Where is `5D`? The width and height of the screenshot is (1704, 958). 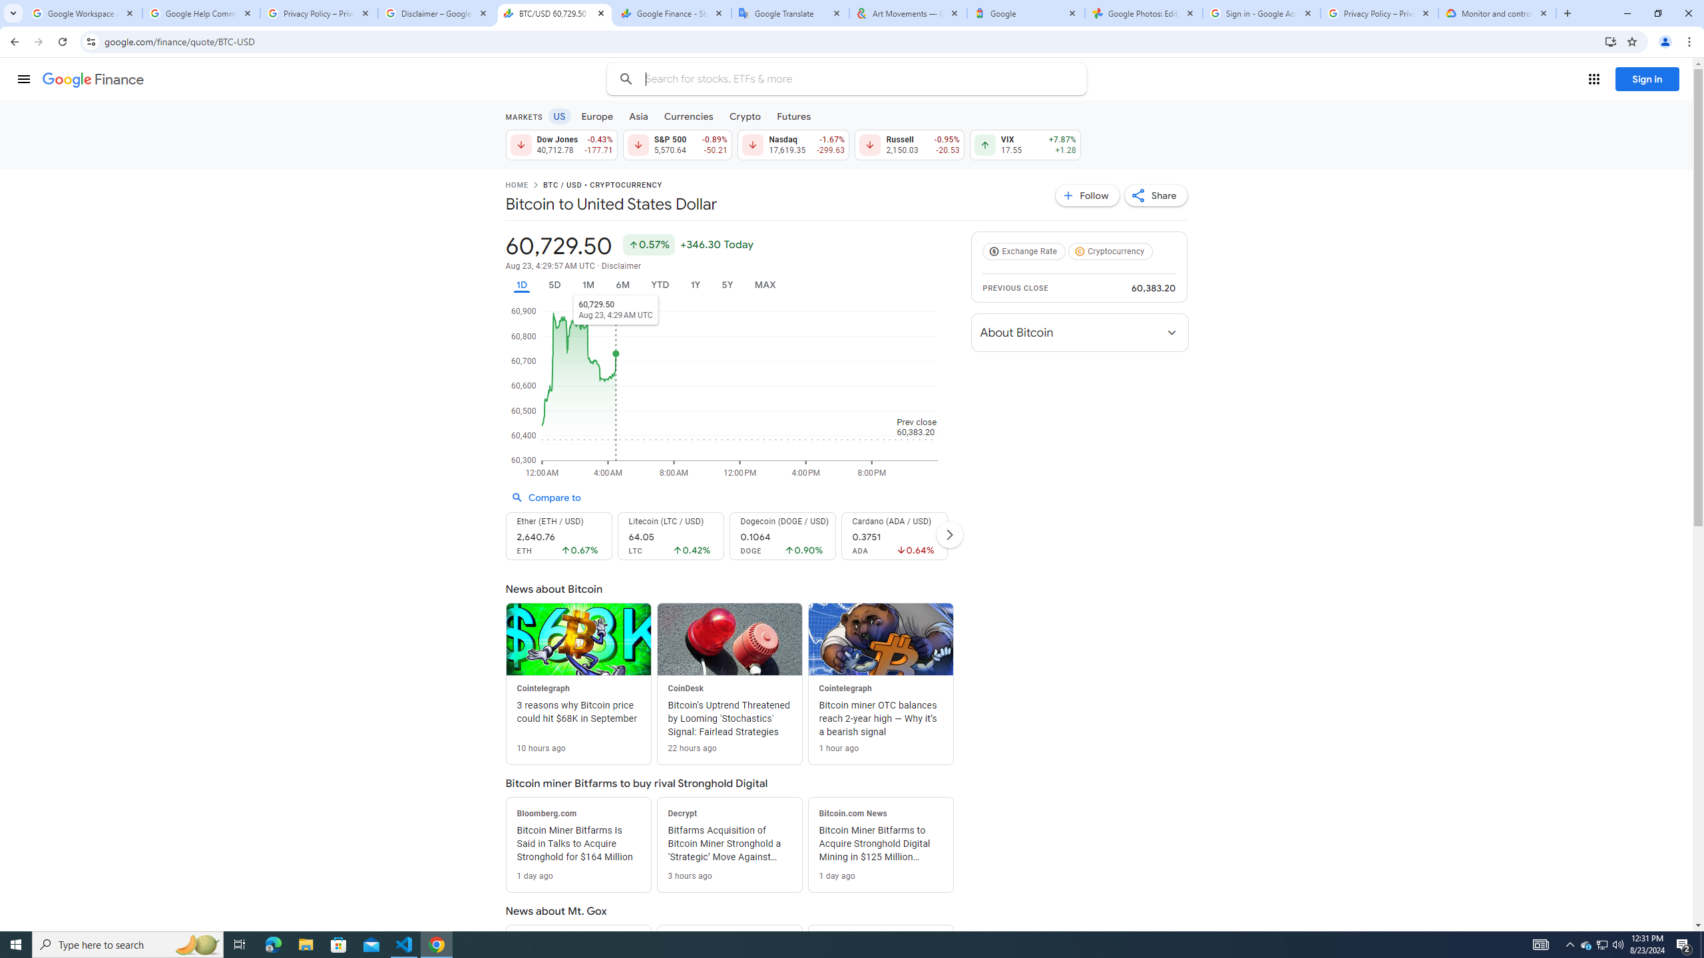 5D is located at coordinates (554, 285).